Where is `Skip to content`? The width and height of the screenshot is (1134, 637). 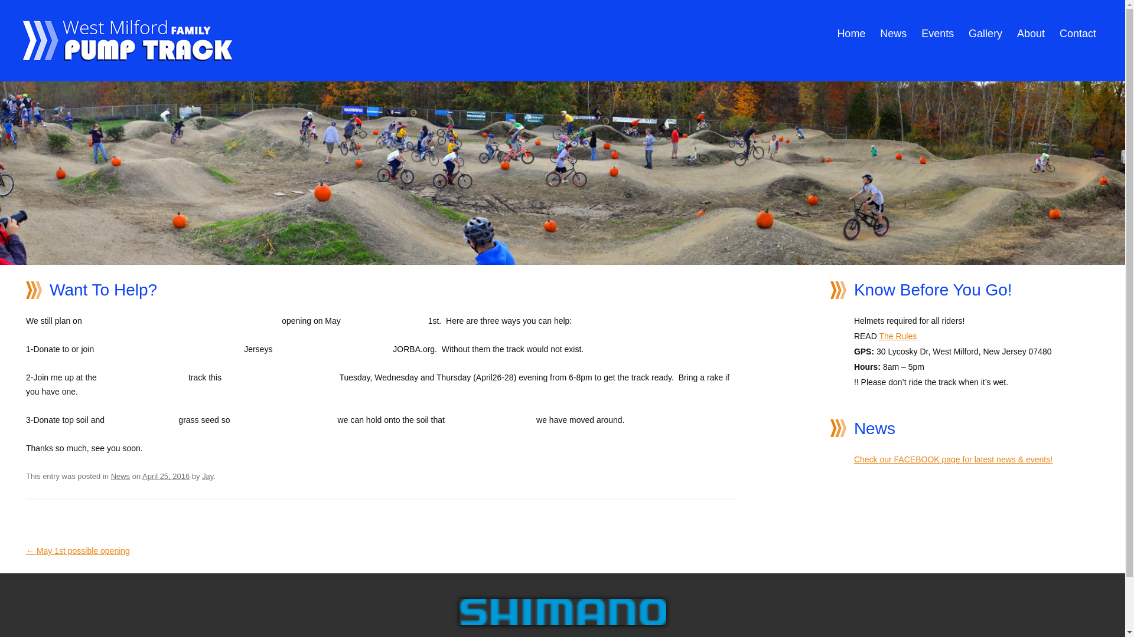
Skip to content is located at coordinates (1000, 18).